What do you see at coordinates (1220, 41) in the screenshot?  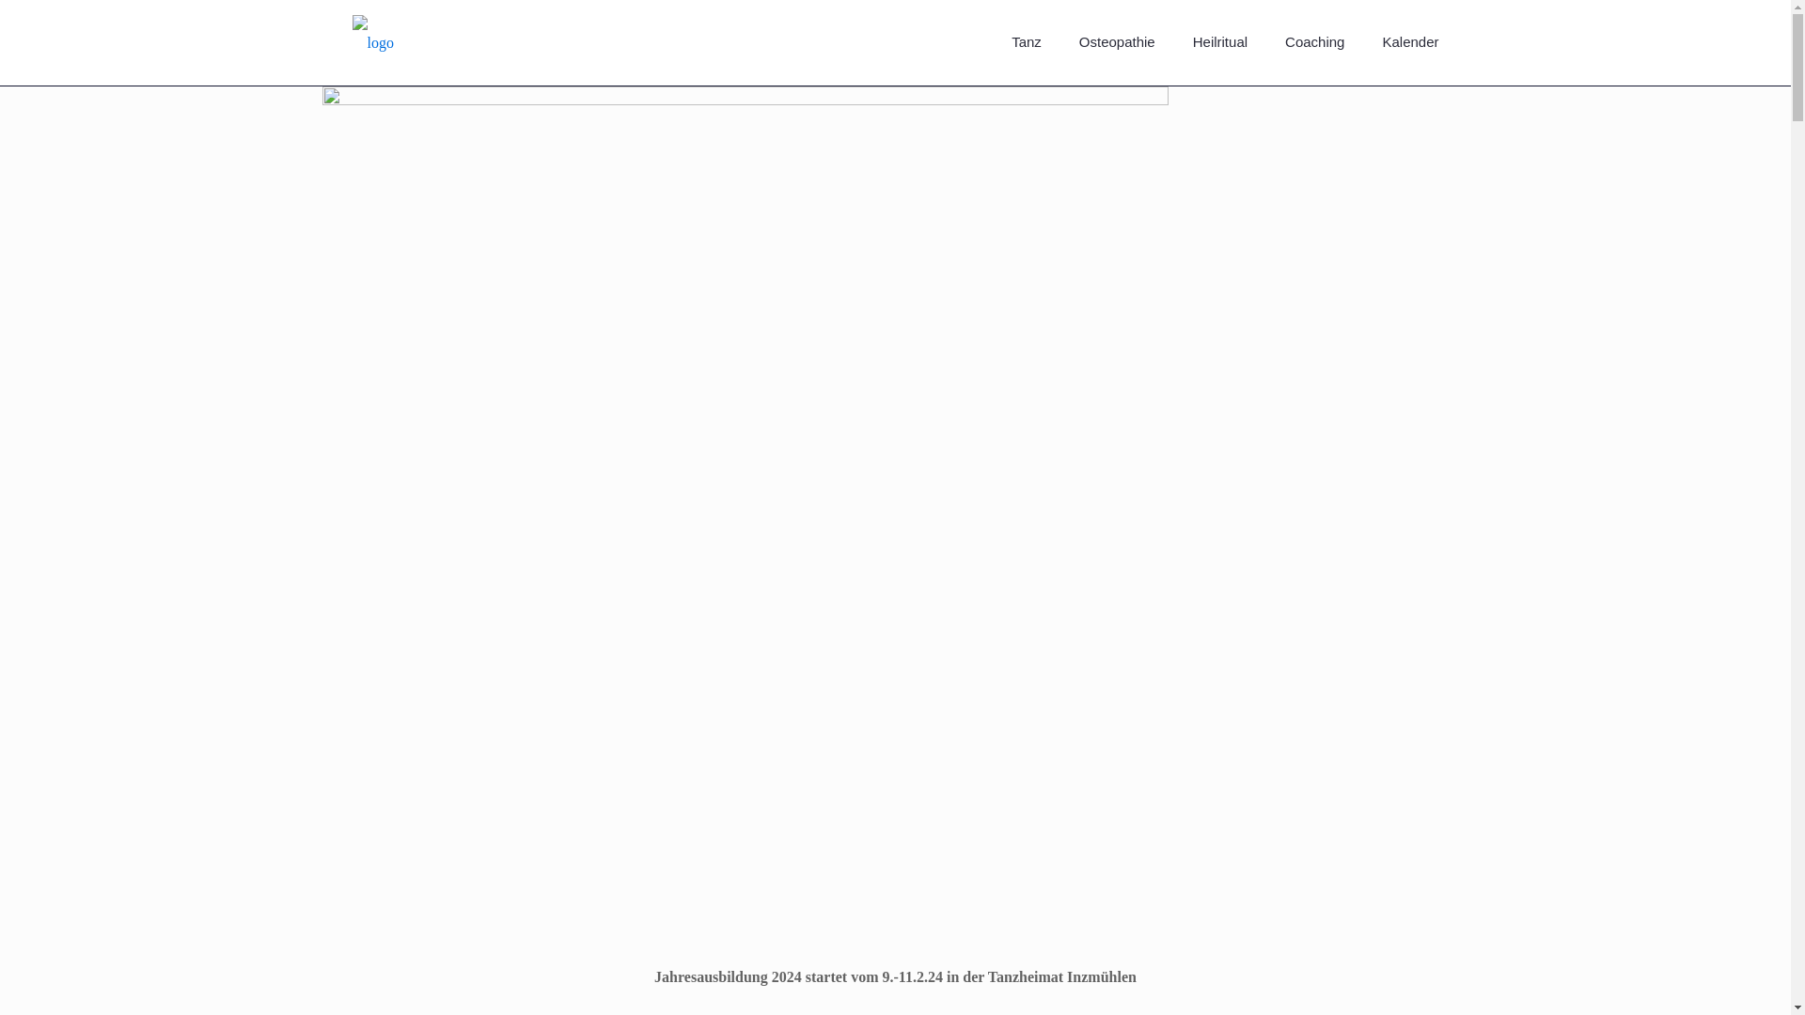 I see `Heilritual` at bounding box center [1220, 41].